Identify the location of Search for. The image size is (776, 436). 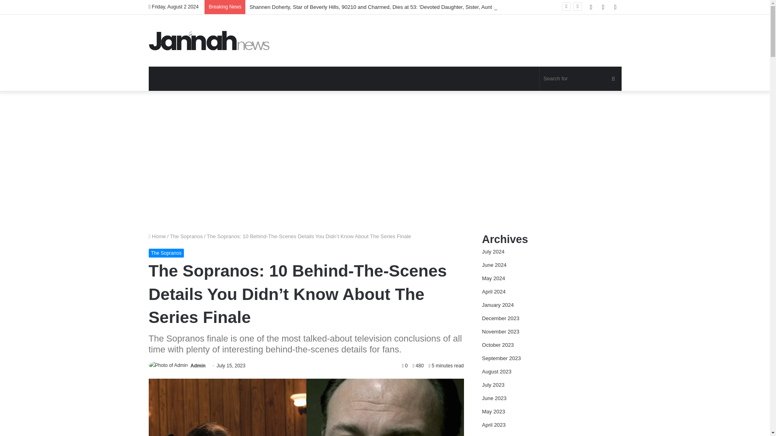
(580, 78).